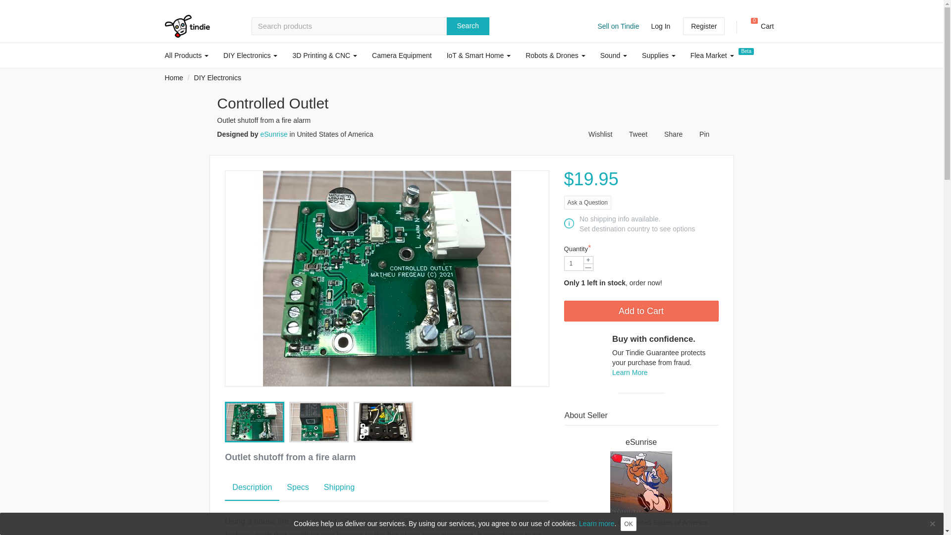 The width and height of the screenshot is (951, 535). Describe the element at coordinates (759, 26) in the screenshot. I see `All Products` at that location.